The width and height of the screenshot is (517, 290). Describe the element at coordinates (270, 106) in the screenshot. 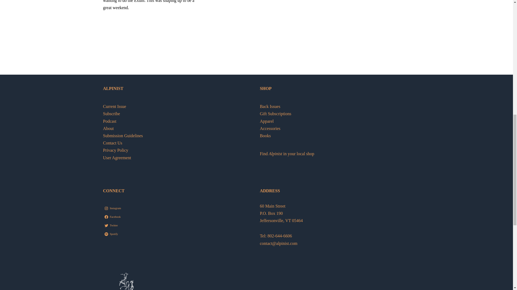

I see `Back Issues` at that location.